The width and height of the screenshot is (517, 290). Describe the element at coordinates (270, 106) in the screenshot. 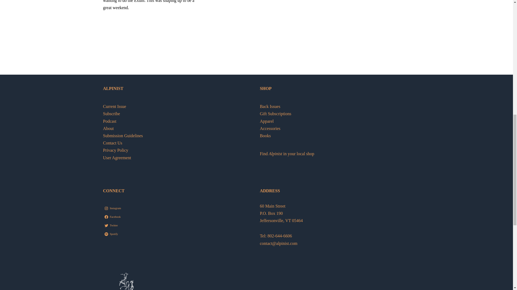

I see `Back Issues` at that location.